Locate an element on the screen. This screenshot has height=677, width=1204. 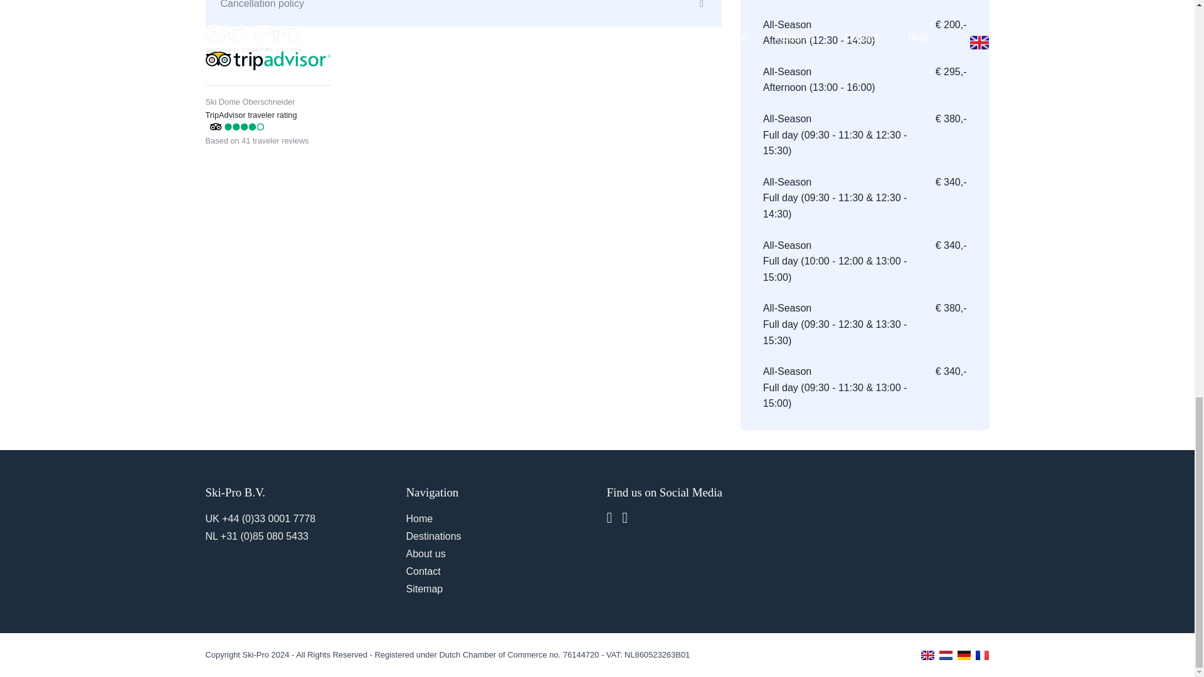
About us is located at coordinates (426, 554).